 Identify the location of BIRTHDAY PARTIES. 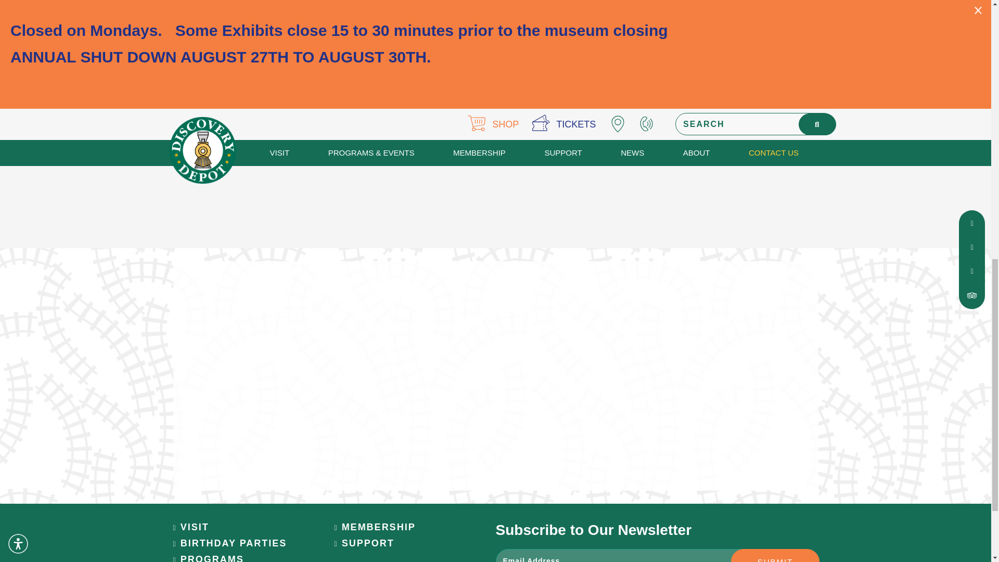
(230, 543).